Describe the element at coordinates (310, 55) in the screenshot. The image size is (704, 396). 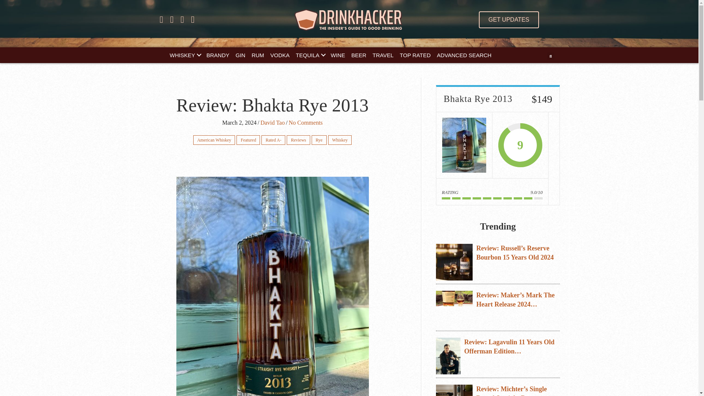
I see `TEQUILA` at that location.